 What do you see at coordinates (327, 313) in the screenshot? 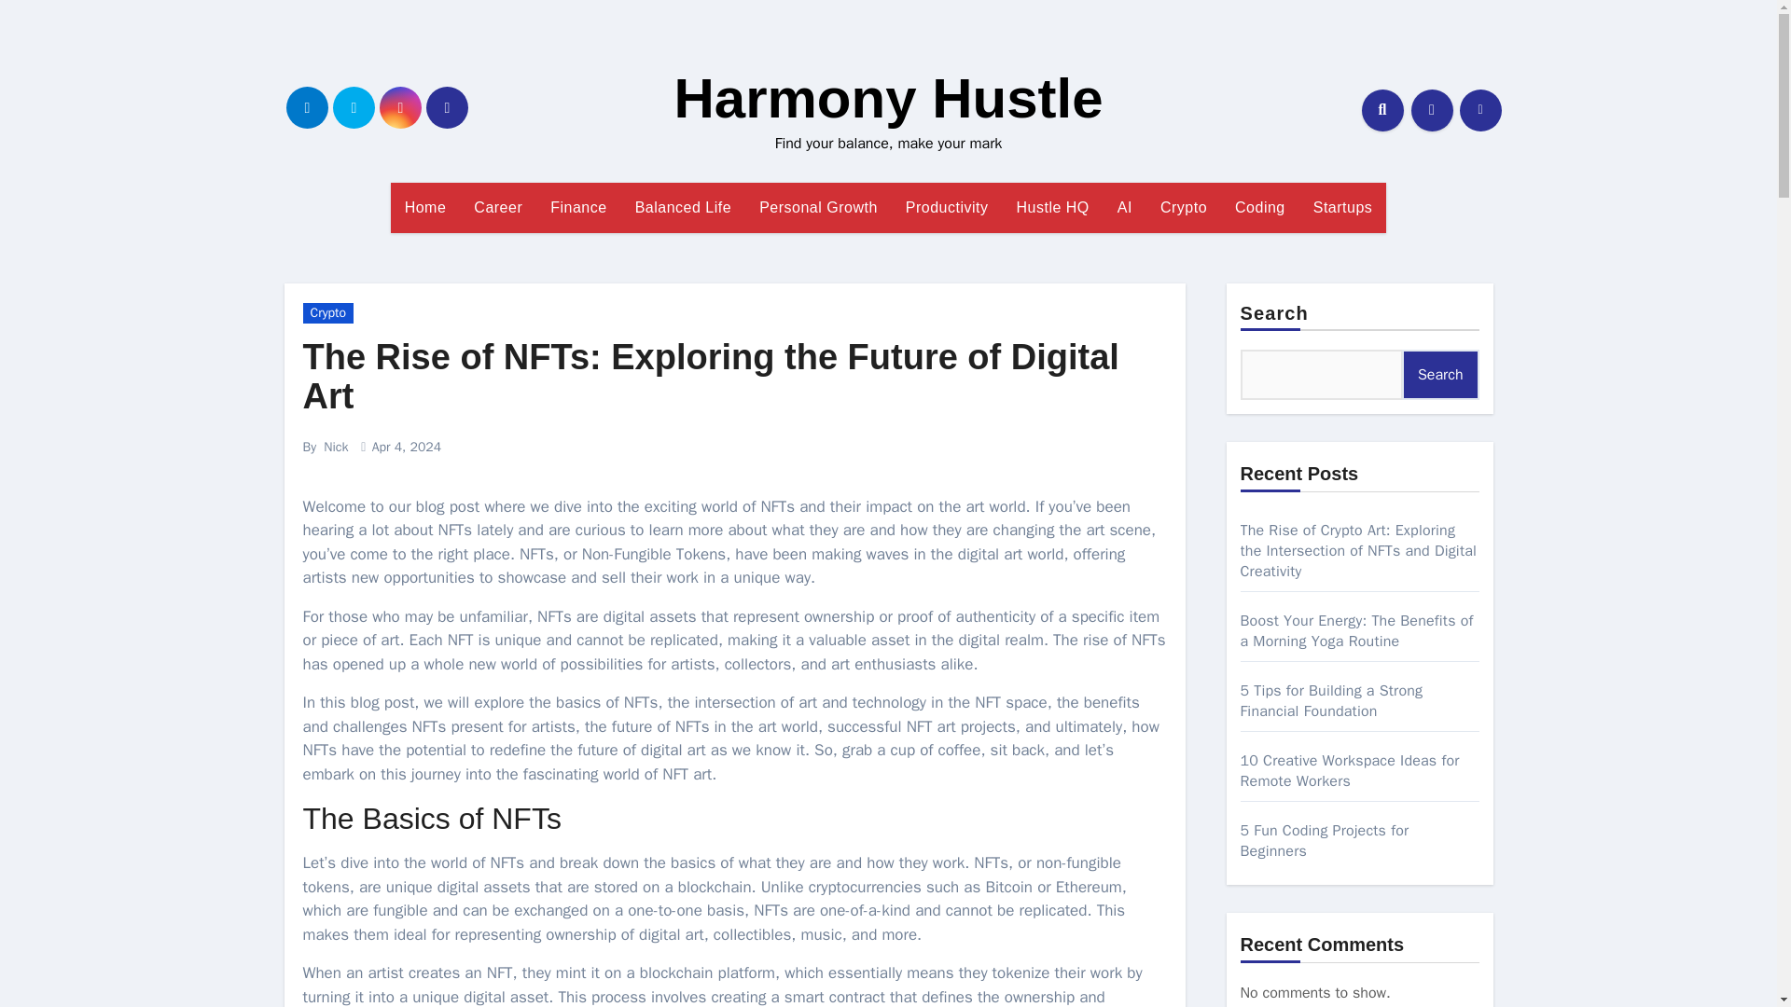
I see `Crypto` at bounding box center [327, 313].